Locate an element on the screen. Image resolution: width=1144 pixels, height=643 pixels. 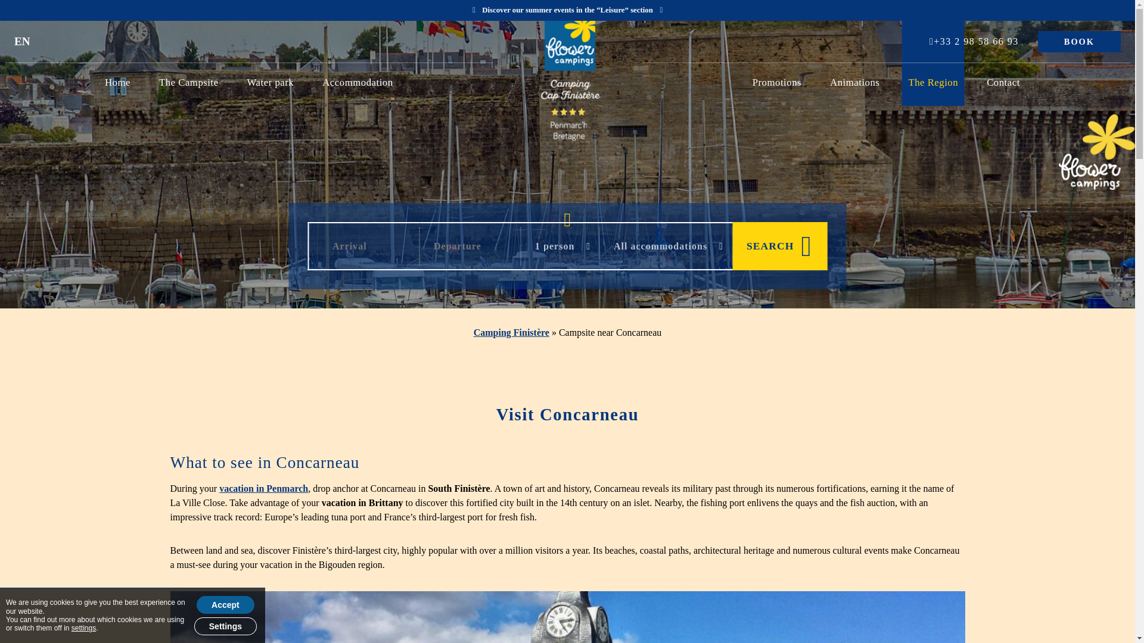
Promotions is located at coordinates (777, 82).